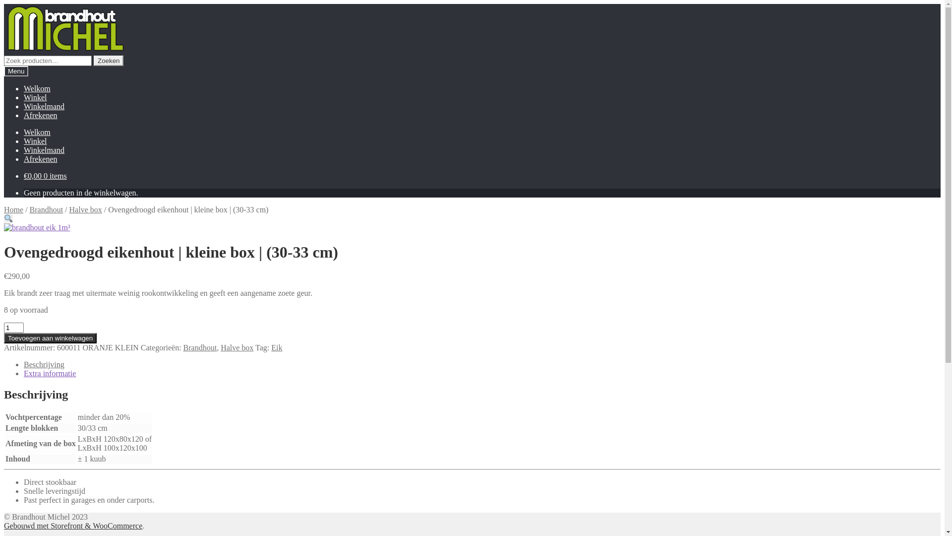  What do you see at coordinates (73, 526) in the screenshot?
I see `Gebouwd met Storefront & WooCommerce` at bounding box center [73, 526].